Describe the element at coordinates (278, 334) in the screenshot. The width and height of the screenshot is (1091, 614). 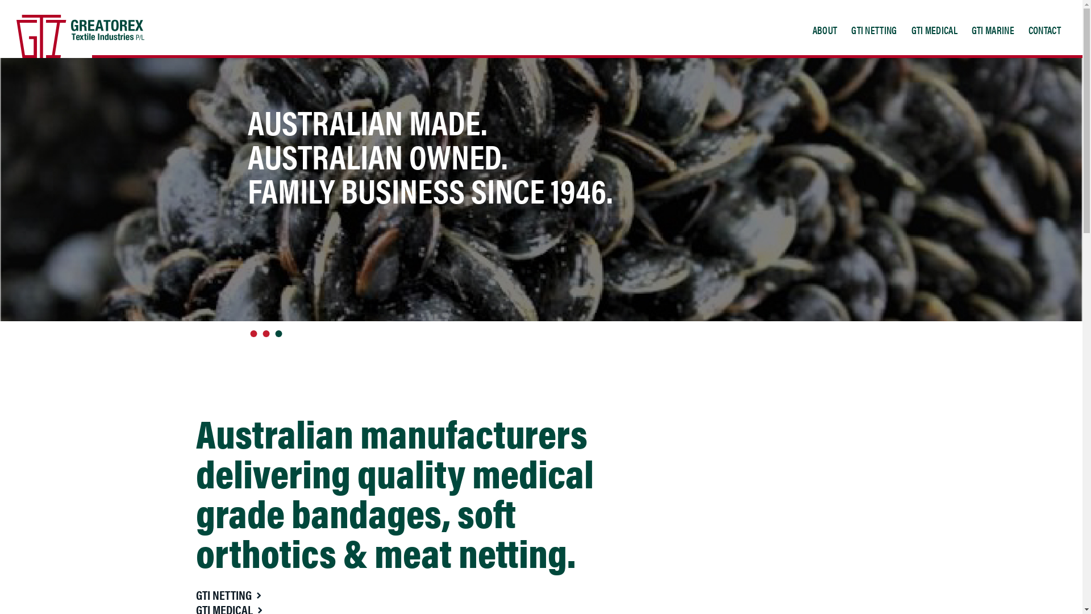
I see `3` at that location.